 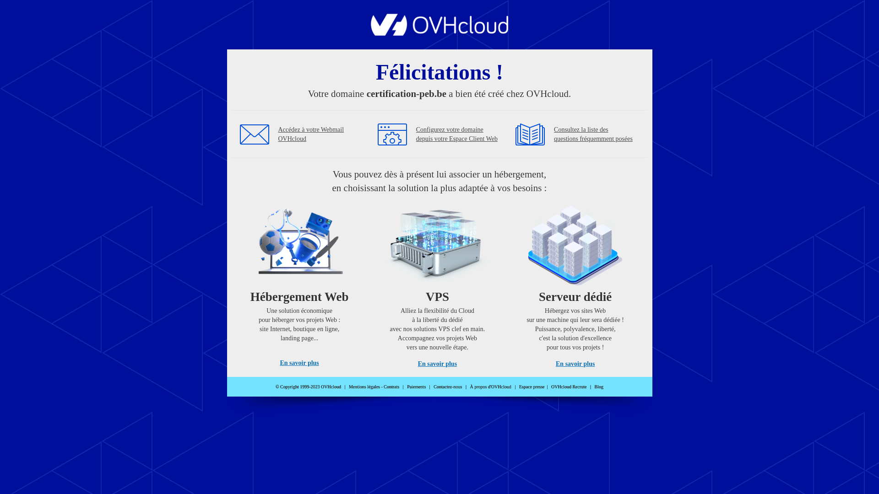 What do you see at coordinates (532, 387) in the screenshot?
I see `Espace presse` at bounding box center [532, 387].